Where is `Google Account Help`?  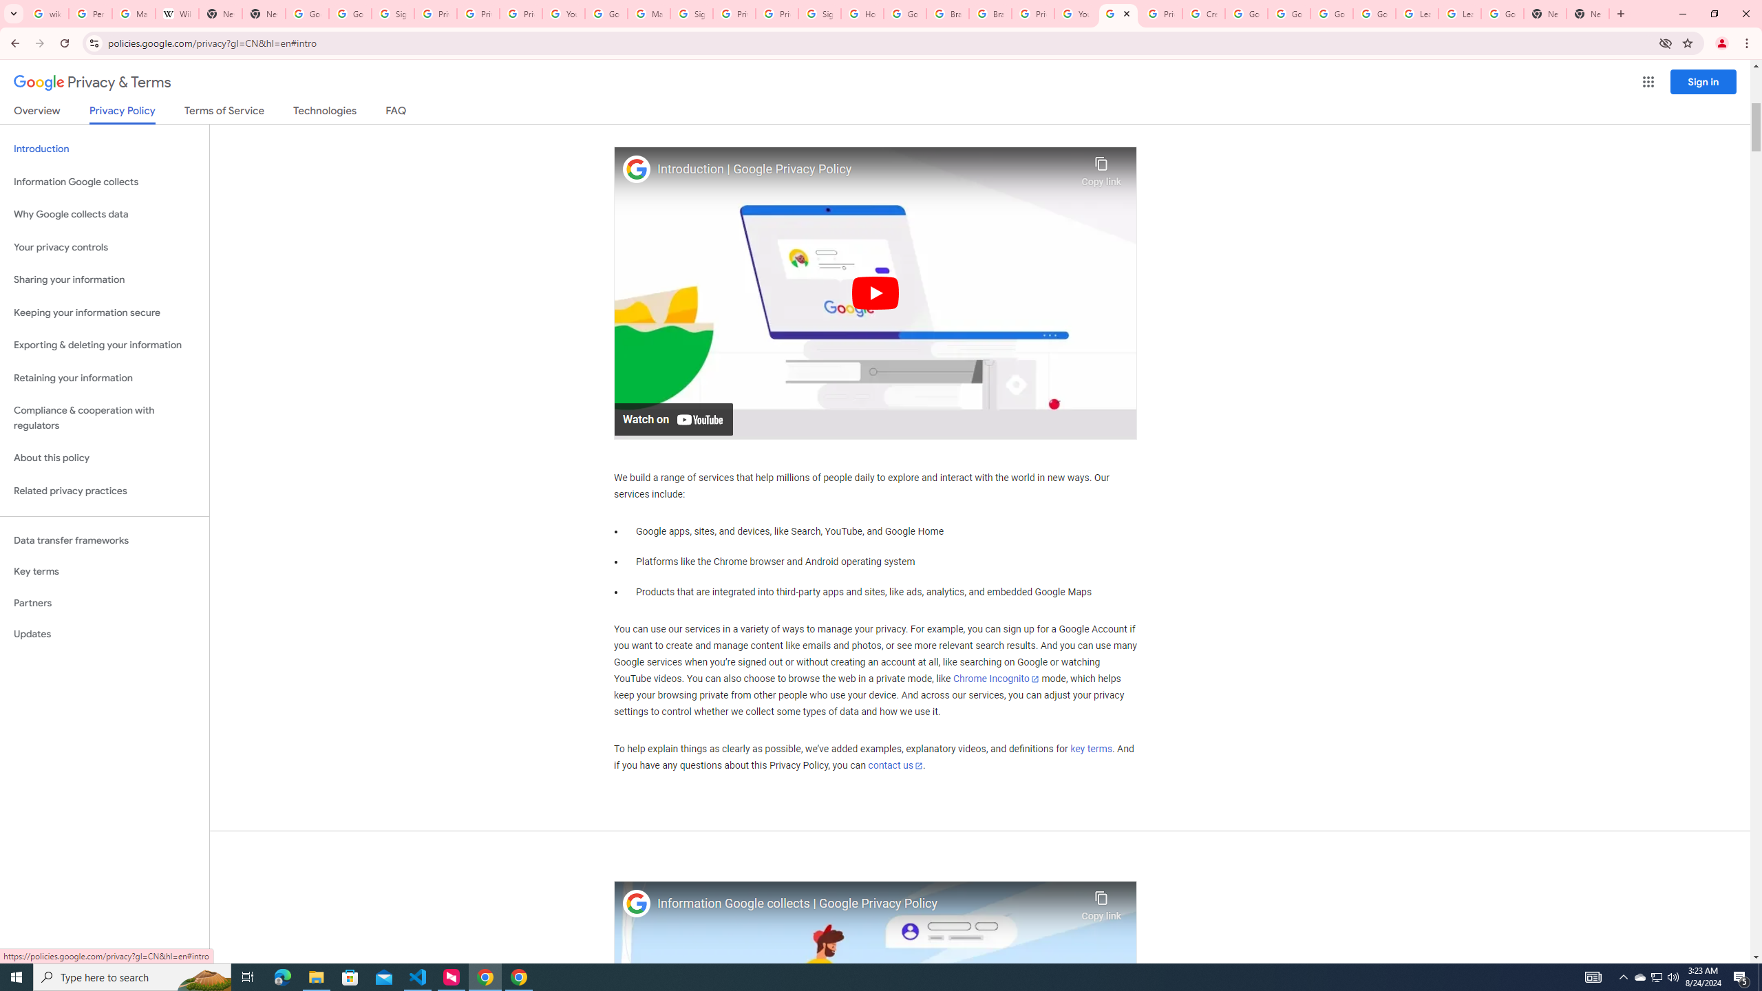
Google Account Help is located at coordinates (1246, 14).